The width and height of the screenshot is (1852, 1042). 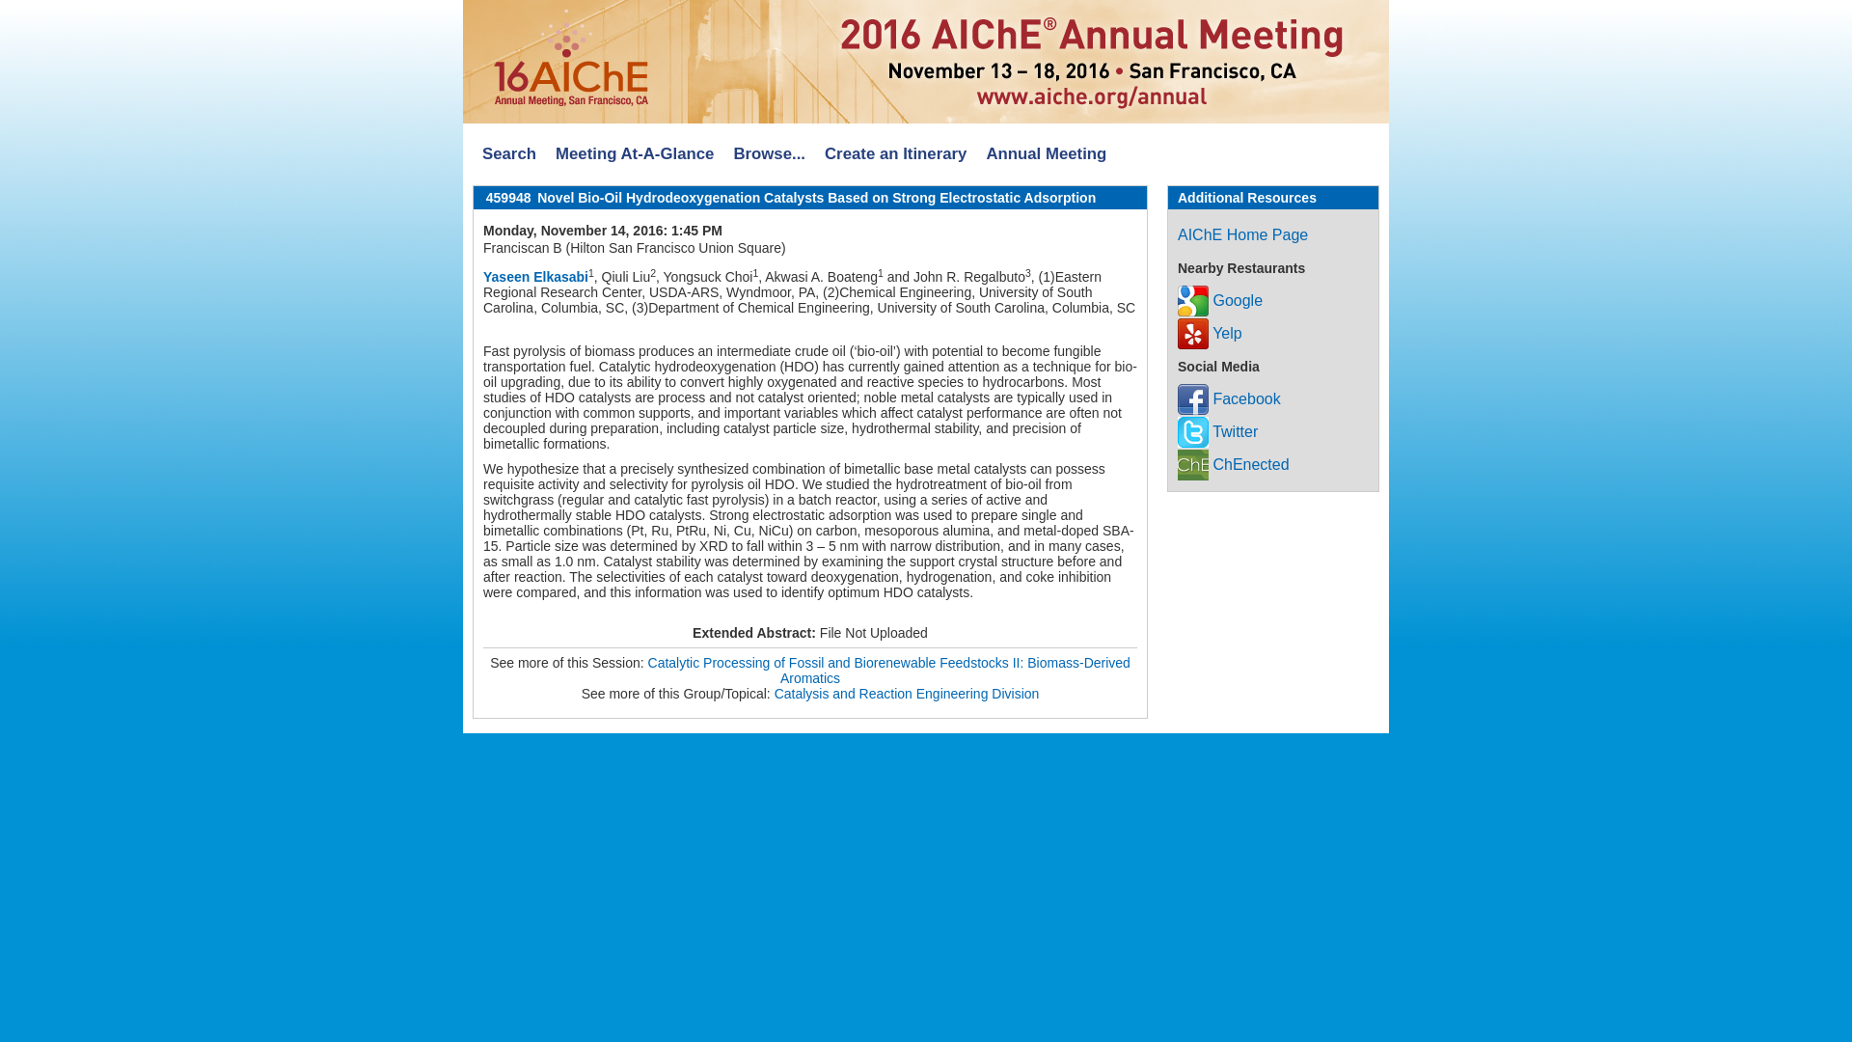 I want to click on Yelp, so click(x=1210, y=333).